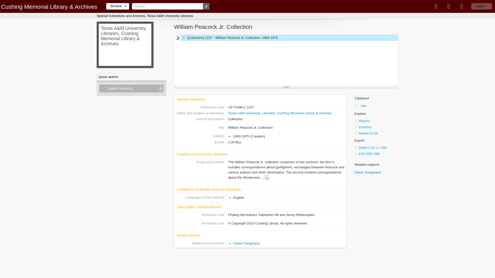 This screenshot has height=278, width=495. Describe the element at coordinates (376, 121) in the screenshot. I see `Reports` at that location.